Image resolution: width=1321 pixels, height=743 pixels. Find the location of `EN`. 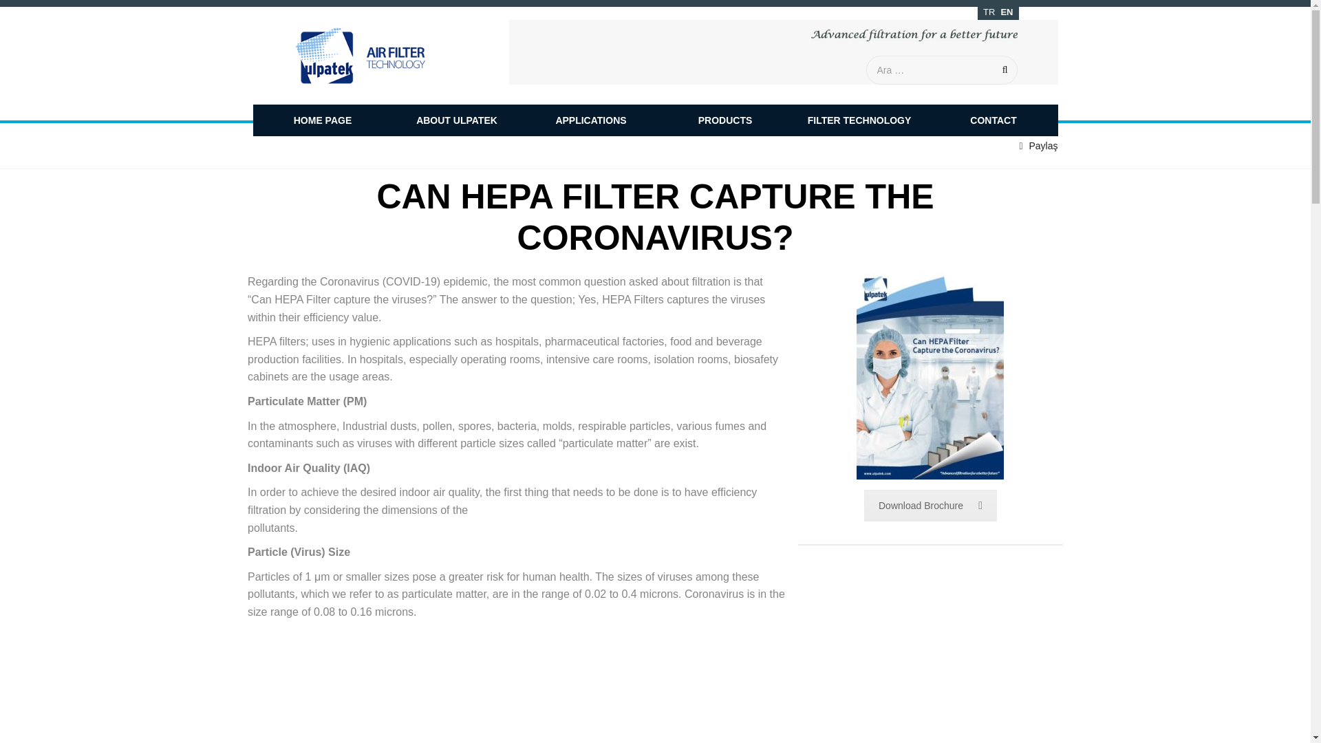

EN is located at coordinates (1006, 11).